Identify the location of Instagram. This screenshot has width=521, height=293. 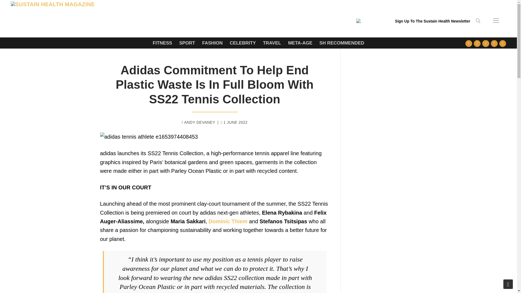
(494, 43).